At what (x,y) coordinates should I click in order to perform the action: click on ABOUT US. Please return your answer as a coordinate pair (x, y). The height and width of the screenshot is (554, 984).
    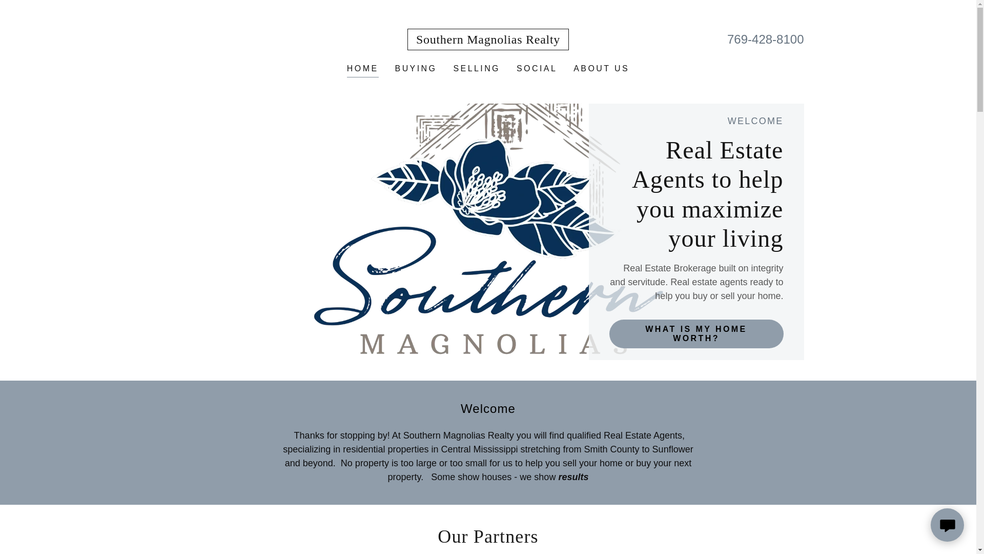
    Looking at the image, I should click on (602, 69).